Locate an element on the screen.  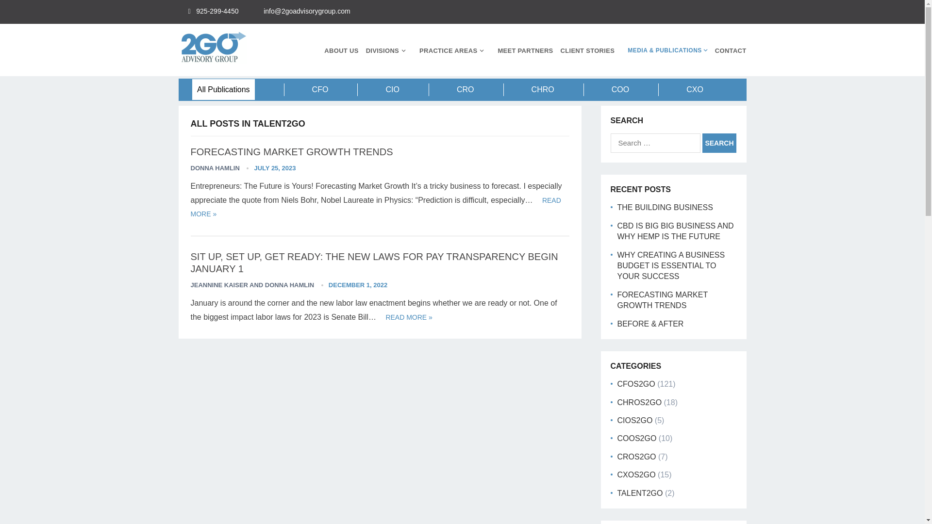
TALENT2GO is located at coordinates (640, 493).